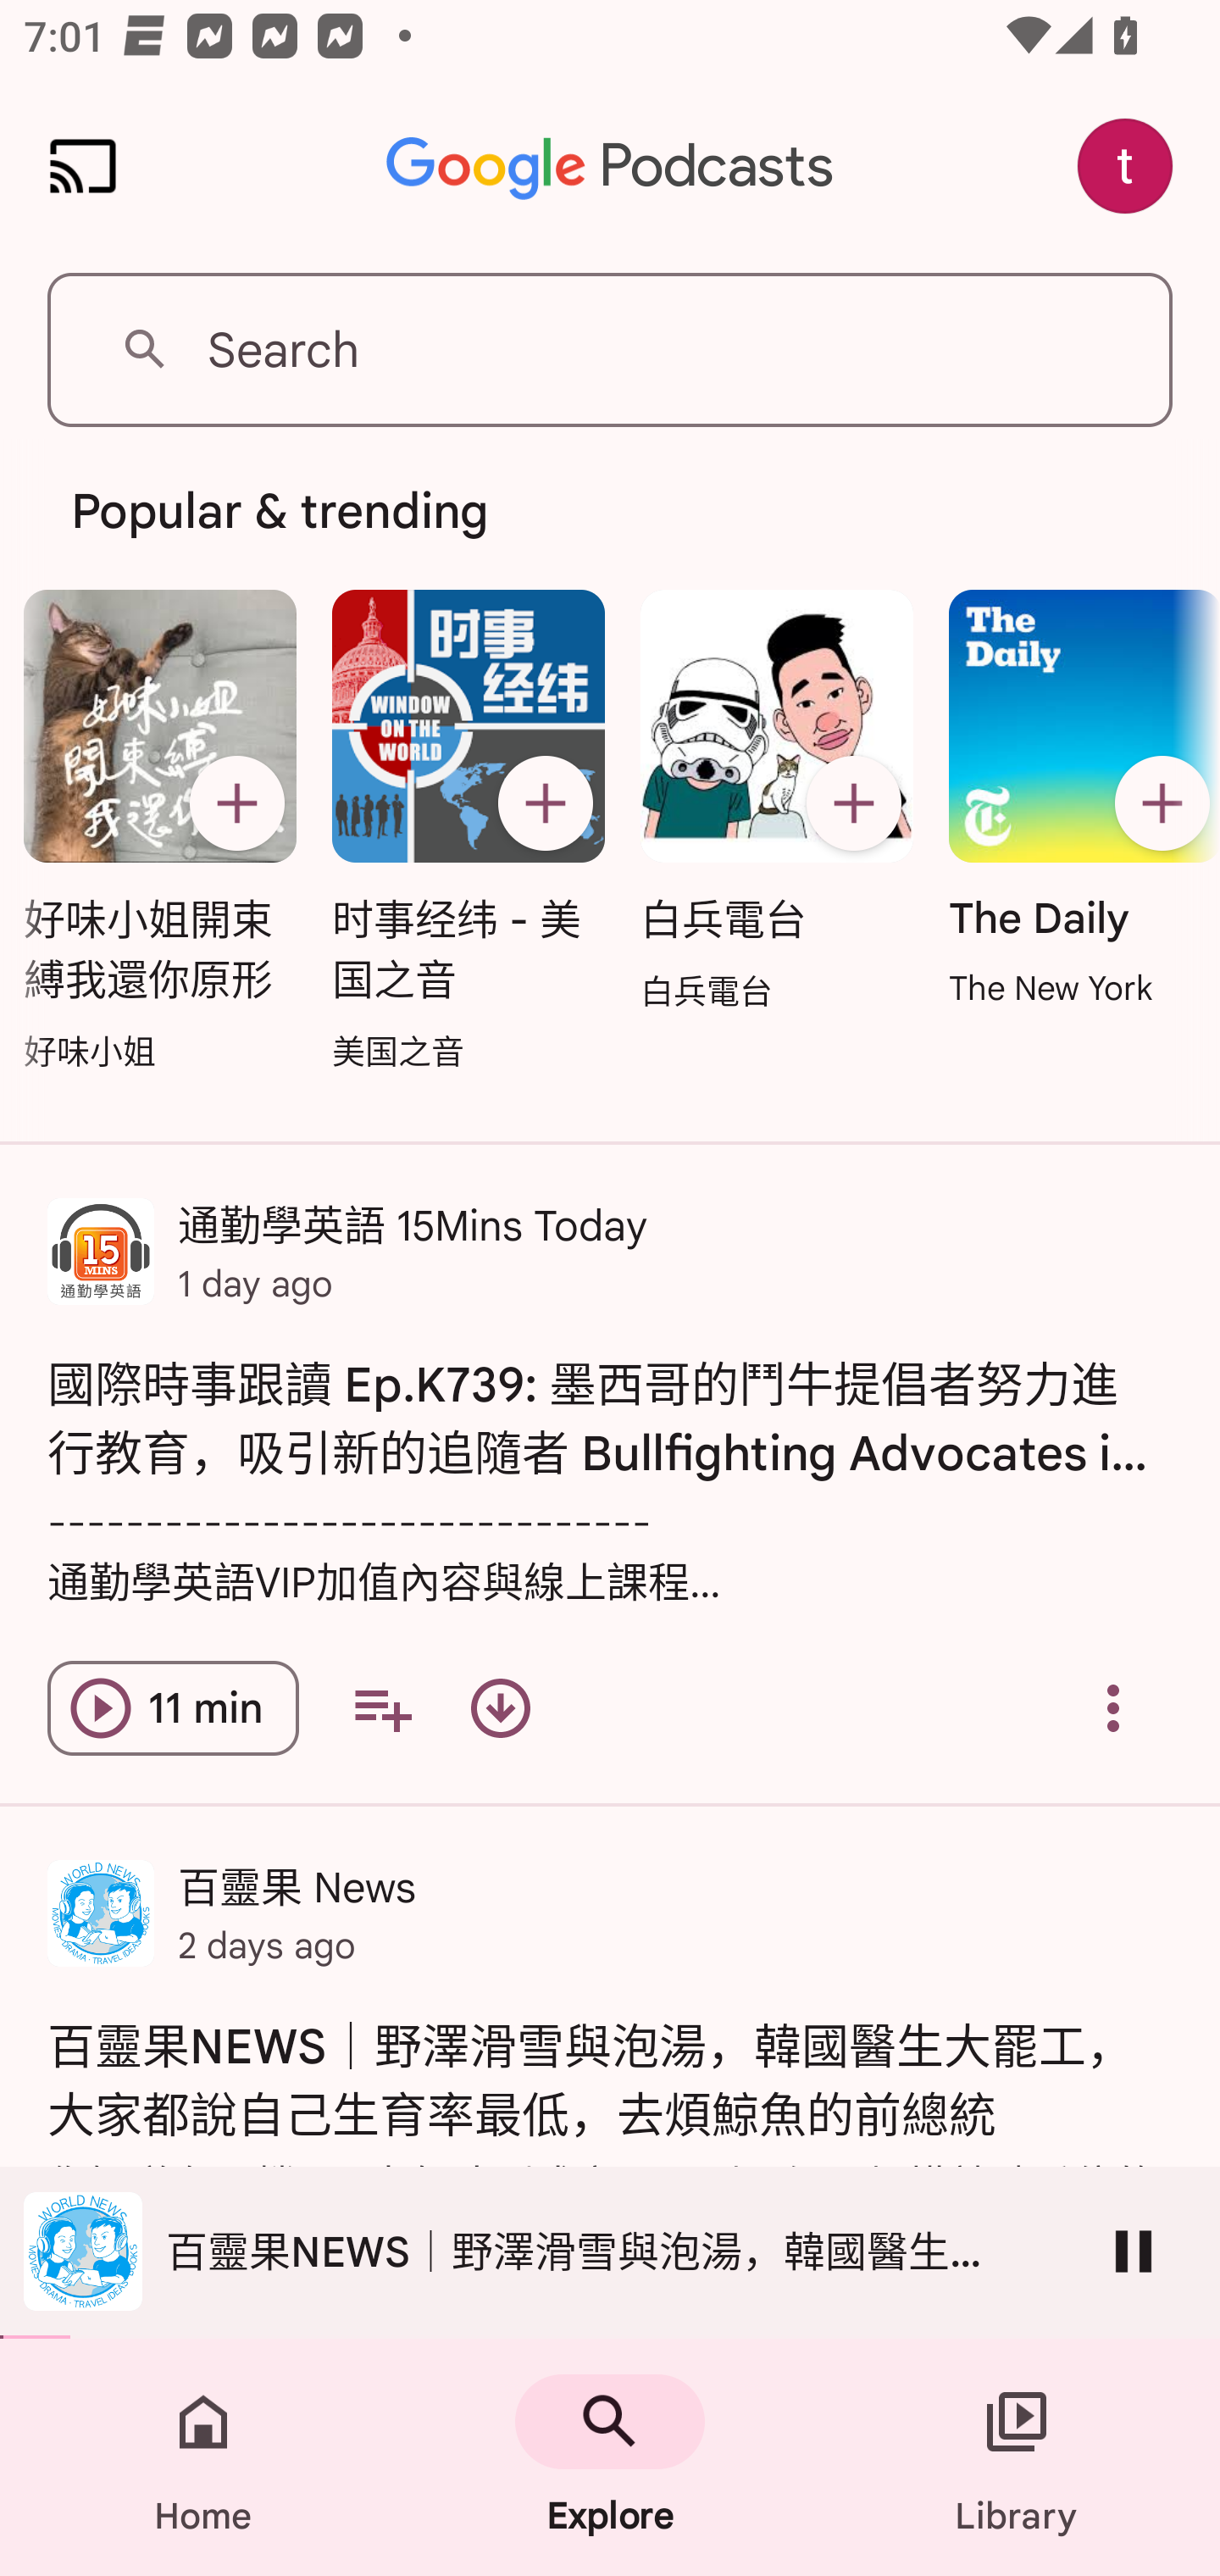  What do you see at coordinates (1113, 1708) in the screenshot?
I see `Overflow menu` at bounding box center [1113, 1708].